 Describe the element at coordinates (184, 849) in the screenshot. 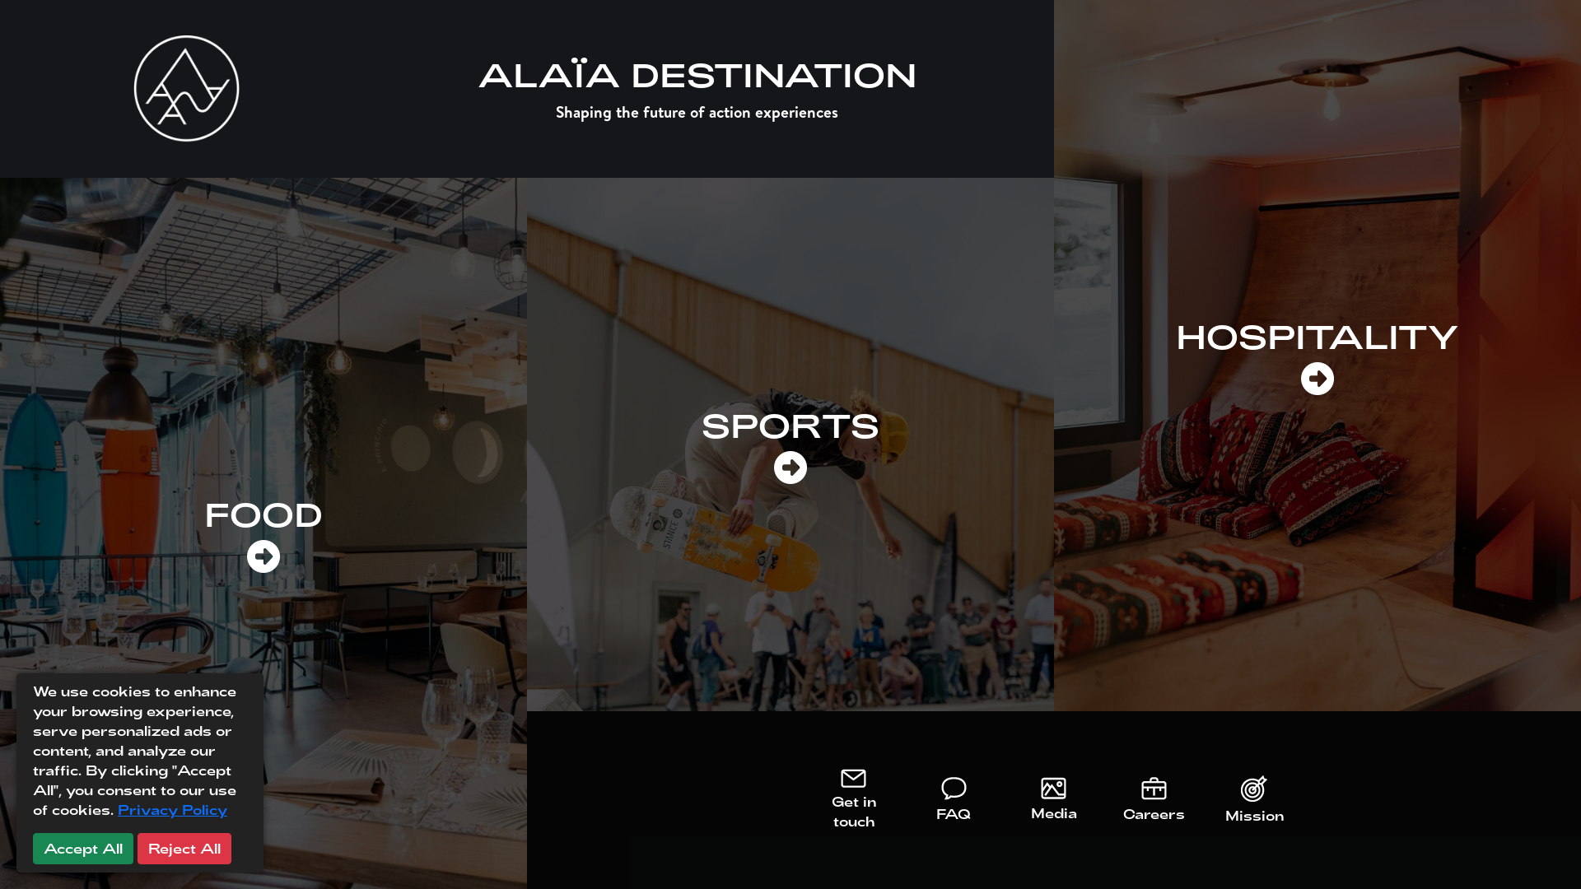

I see `Reject All` at that location.